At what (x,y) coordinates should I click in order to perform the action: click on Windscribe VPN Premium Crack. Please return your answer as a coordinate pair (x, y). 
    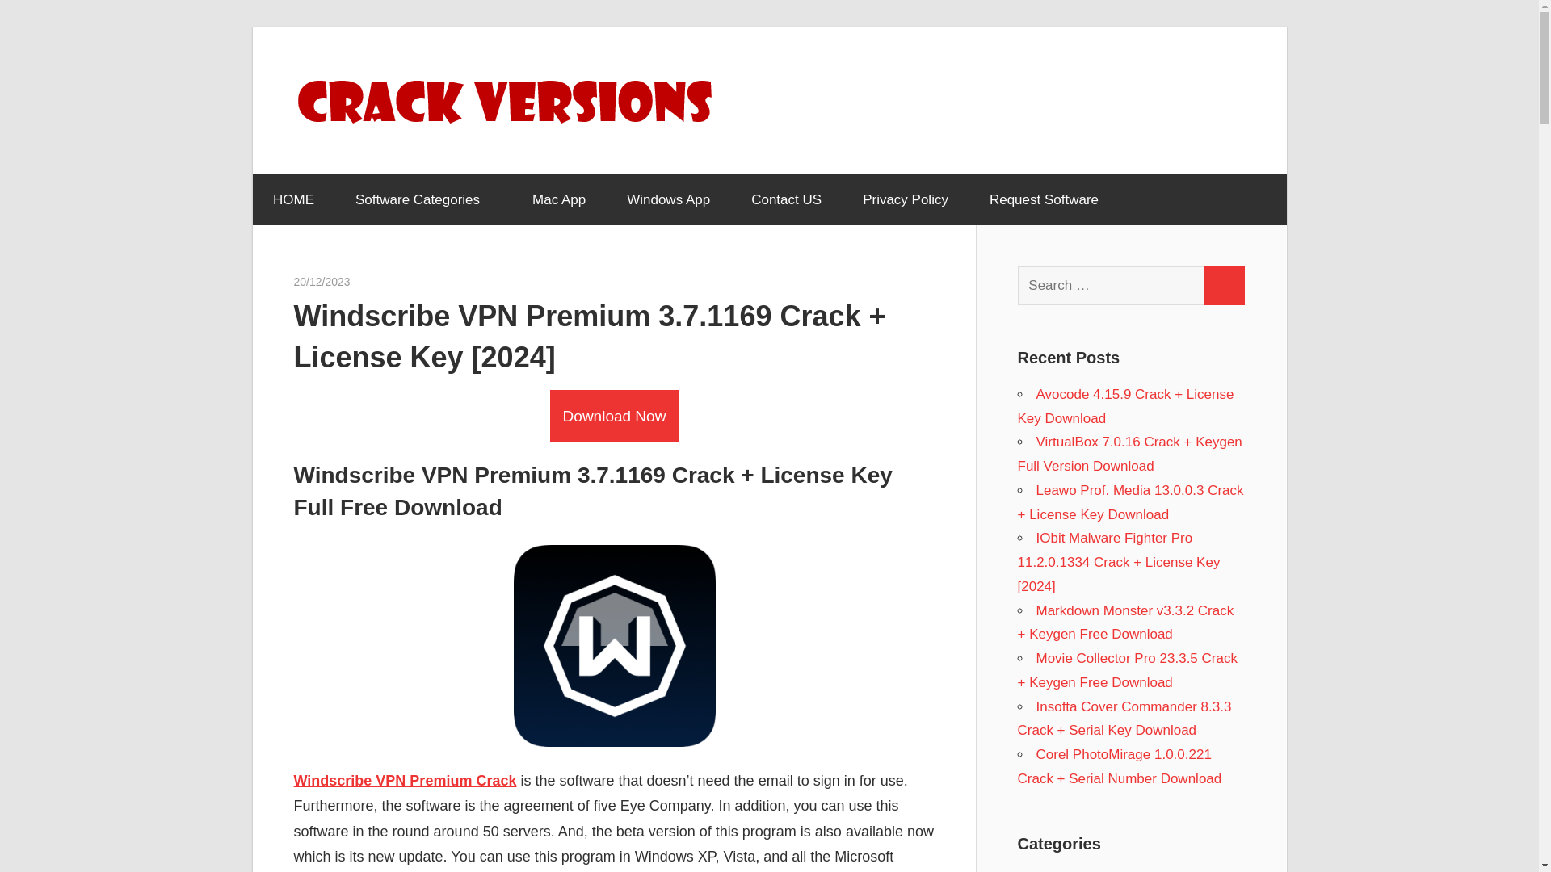
    Looking at the image, I should click on (406, 780).